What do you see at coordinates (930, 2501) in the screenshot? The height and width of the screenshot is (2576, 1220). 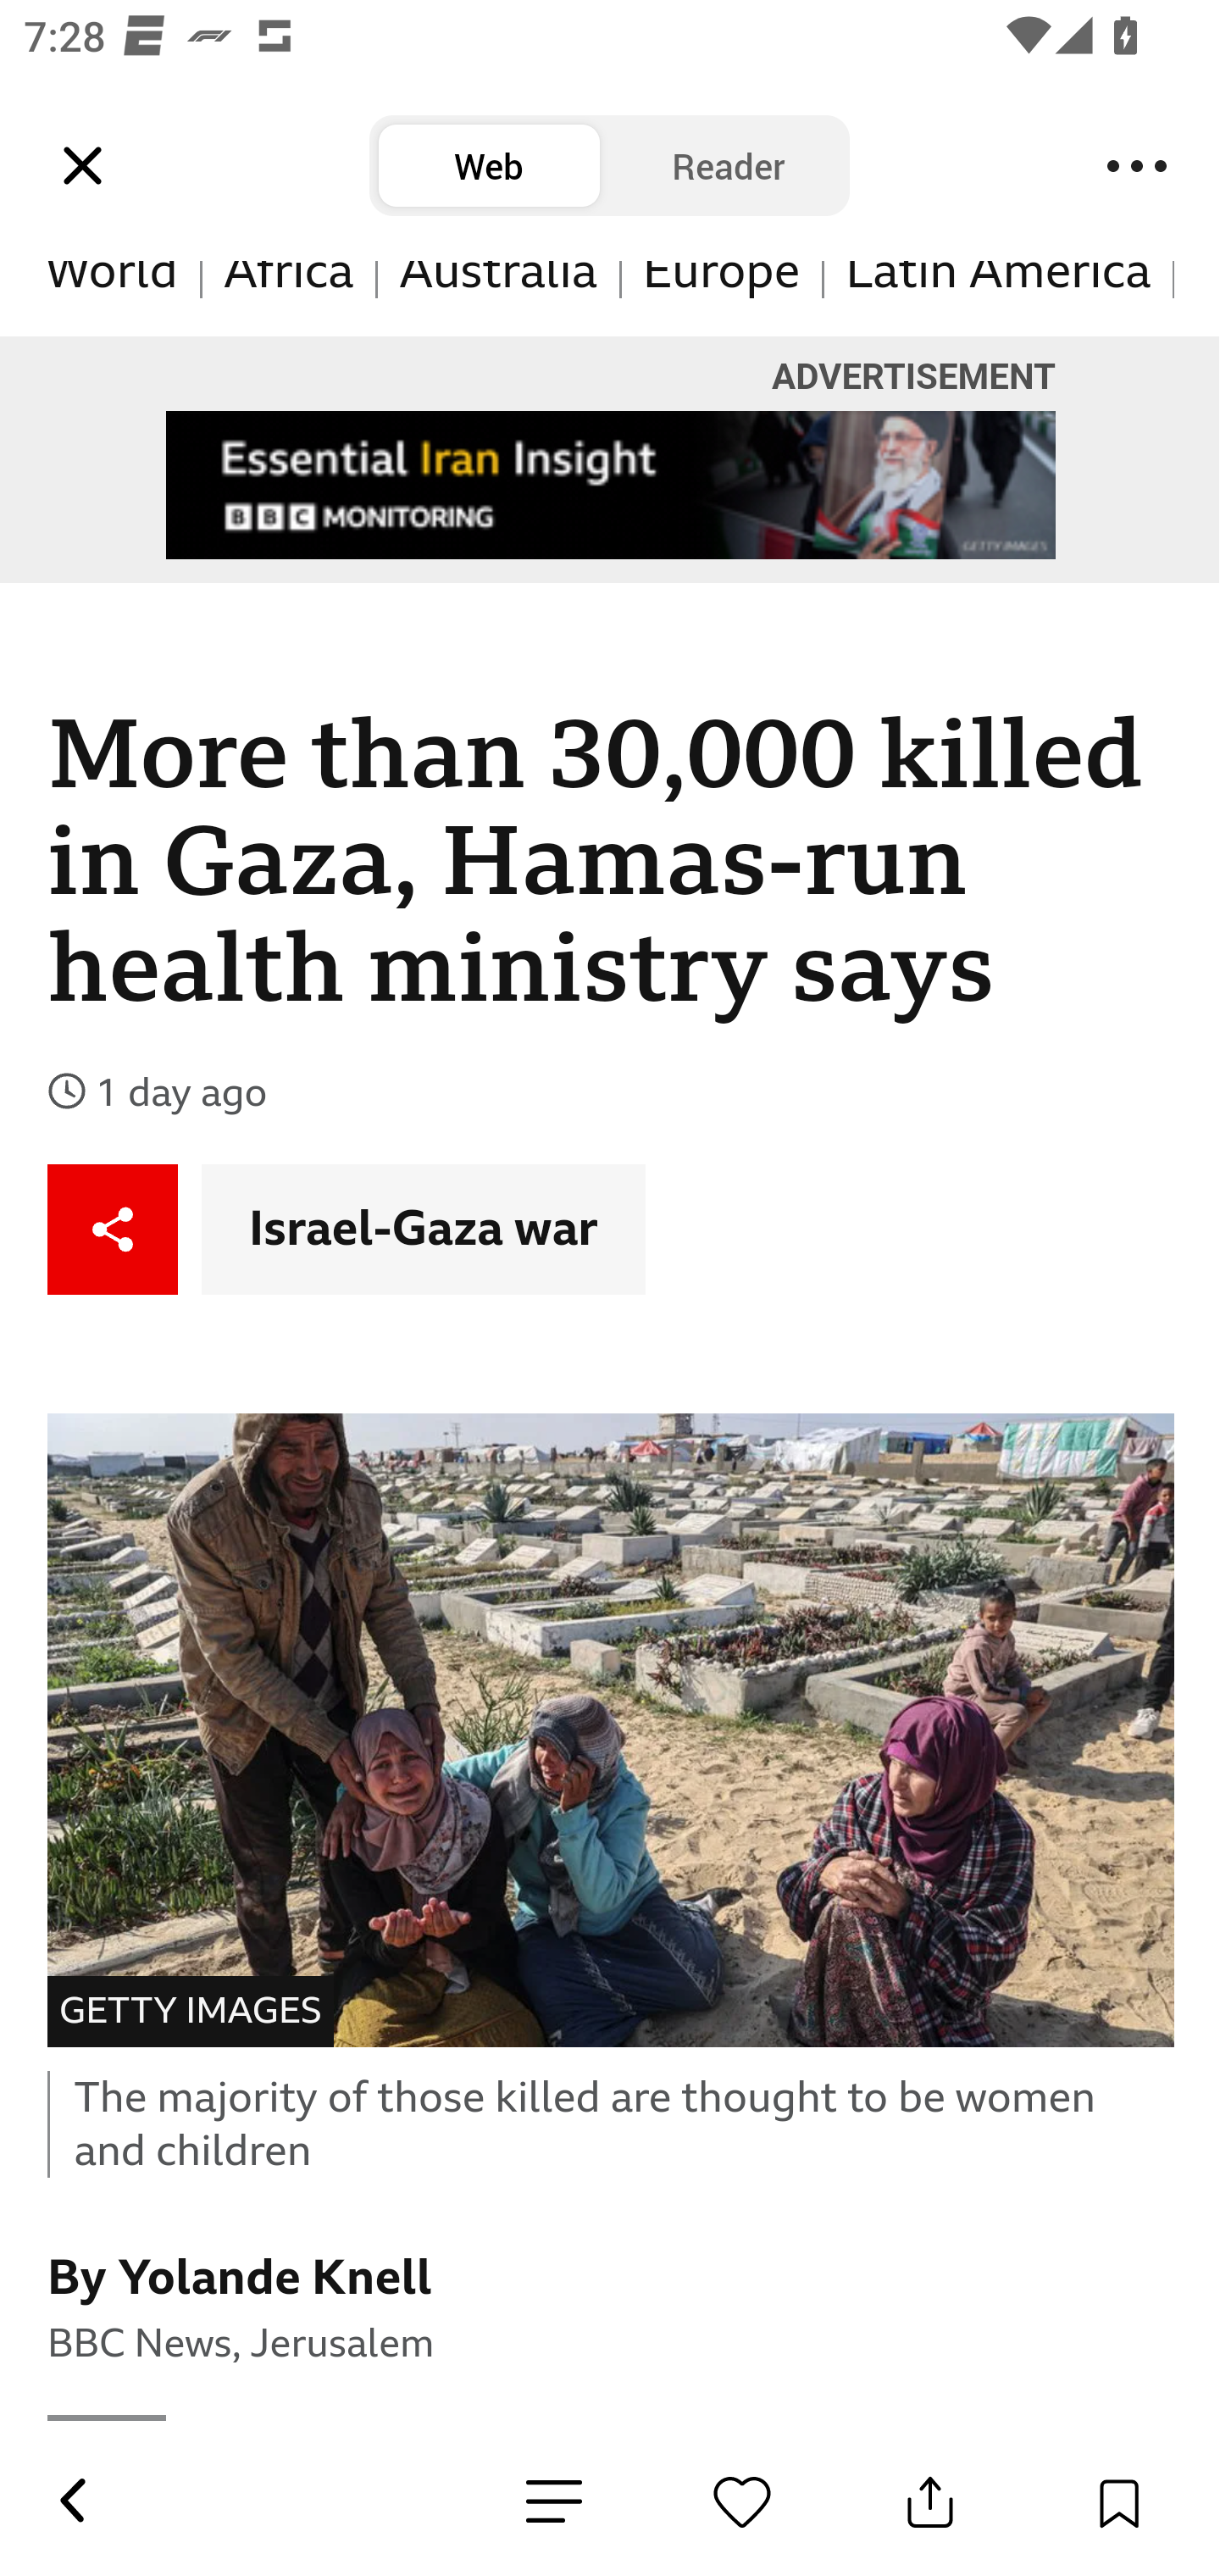 I see `Share Button` at bounding box center [930, 2501].